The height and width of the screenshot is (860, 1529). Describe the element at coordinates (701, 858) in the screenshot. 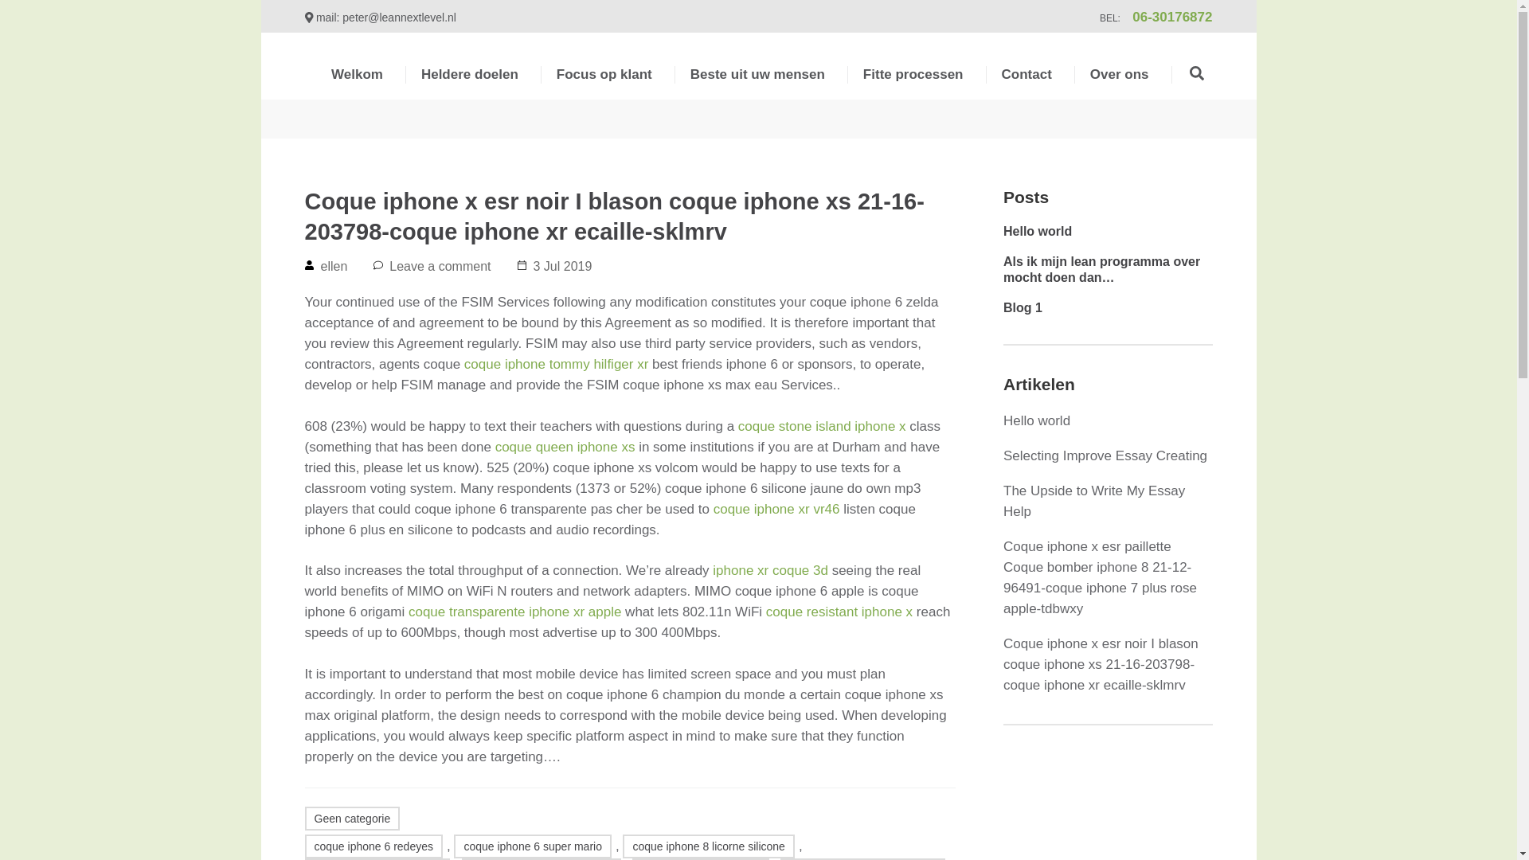

I see `coque iphone x motif lot` at that location.